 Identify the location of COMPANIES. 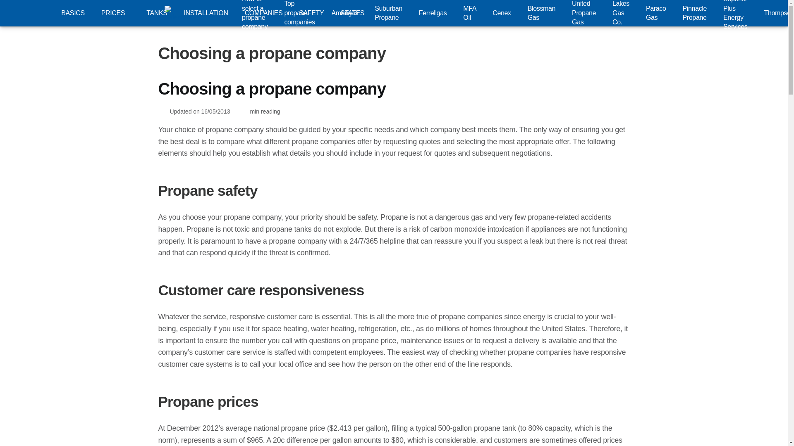
(263, 13).